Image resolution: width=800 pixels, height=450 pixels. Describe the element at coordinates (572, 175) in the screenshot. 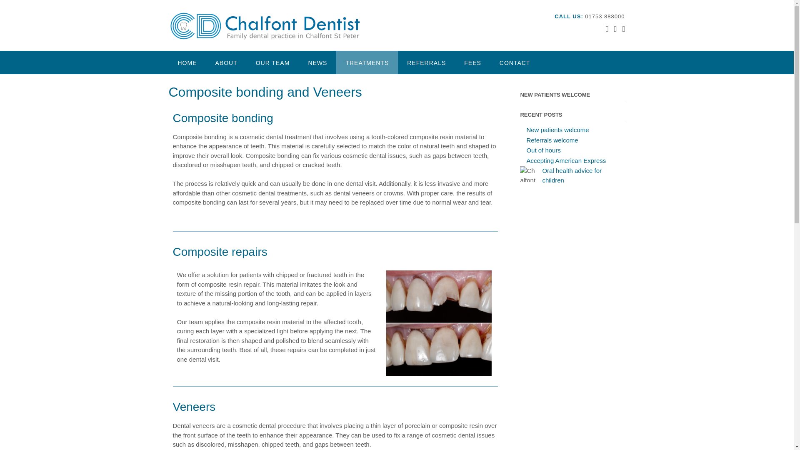

I see `Oral health advice for children` at that location.